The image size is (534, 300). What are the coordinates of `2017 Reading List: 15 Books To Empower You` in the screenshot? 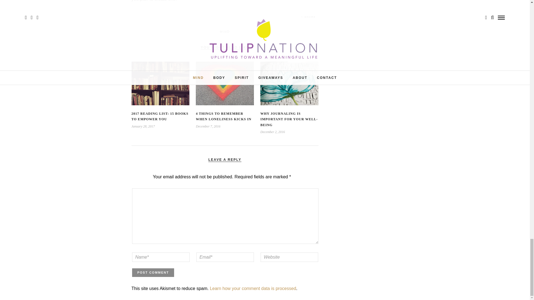 It's located at (160, 116).